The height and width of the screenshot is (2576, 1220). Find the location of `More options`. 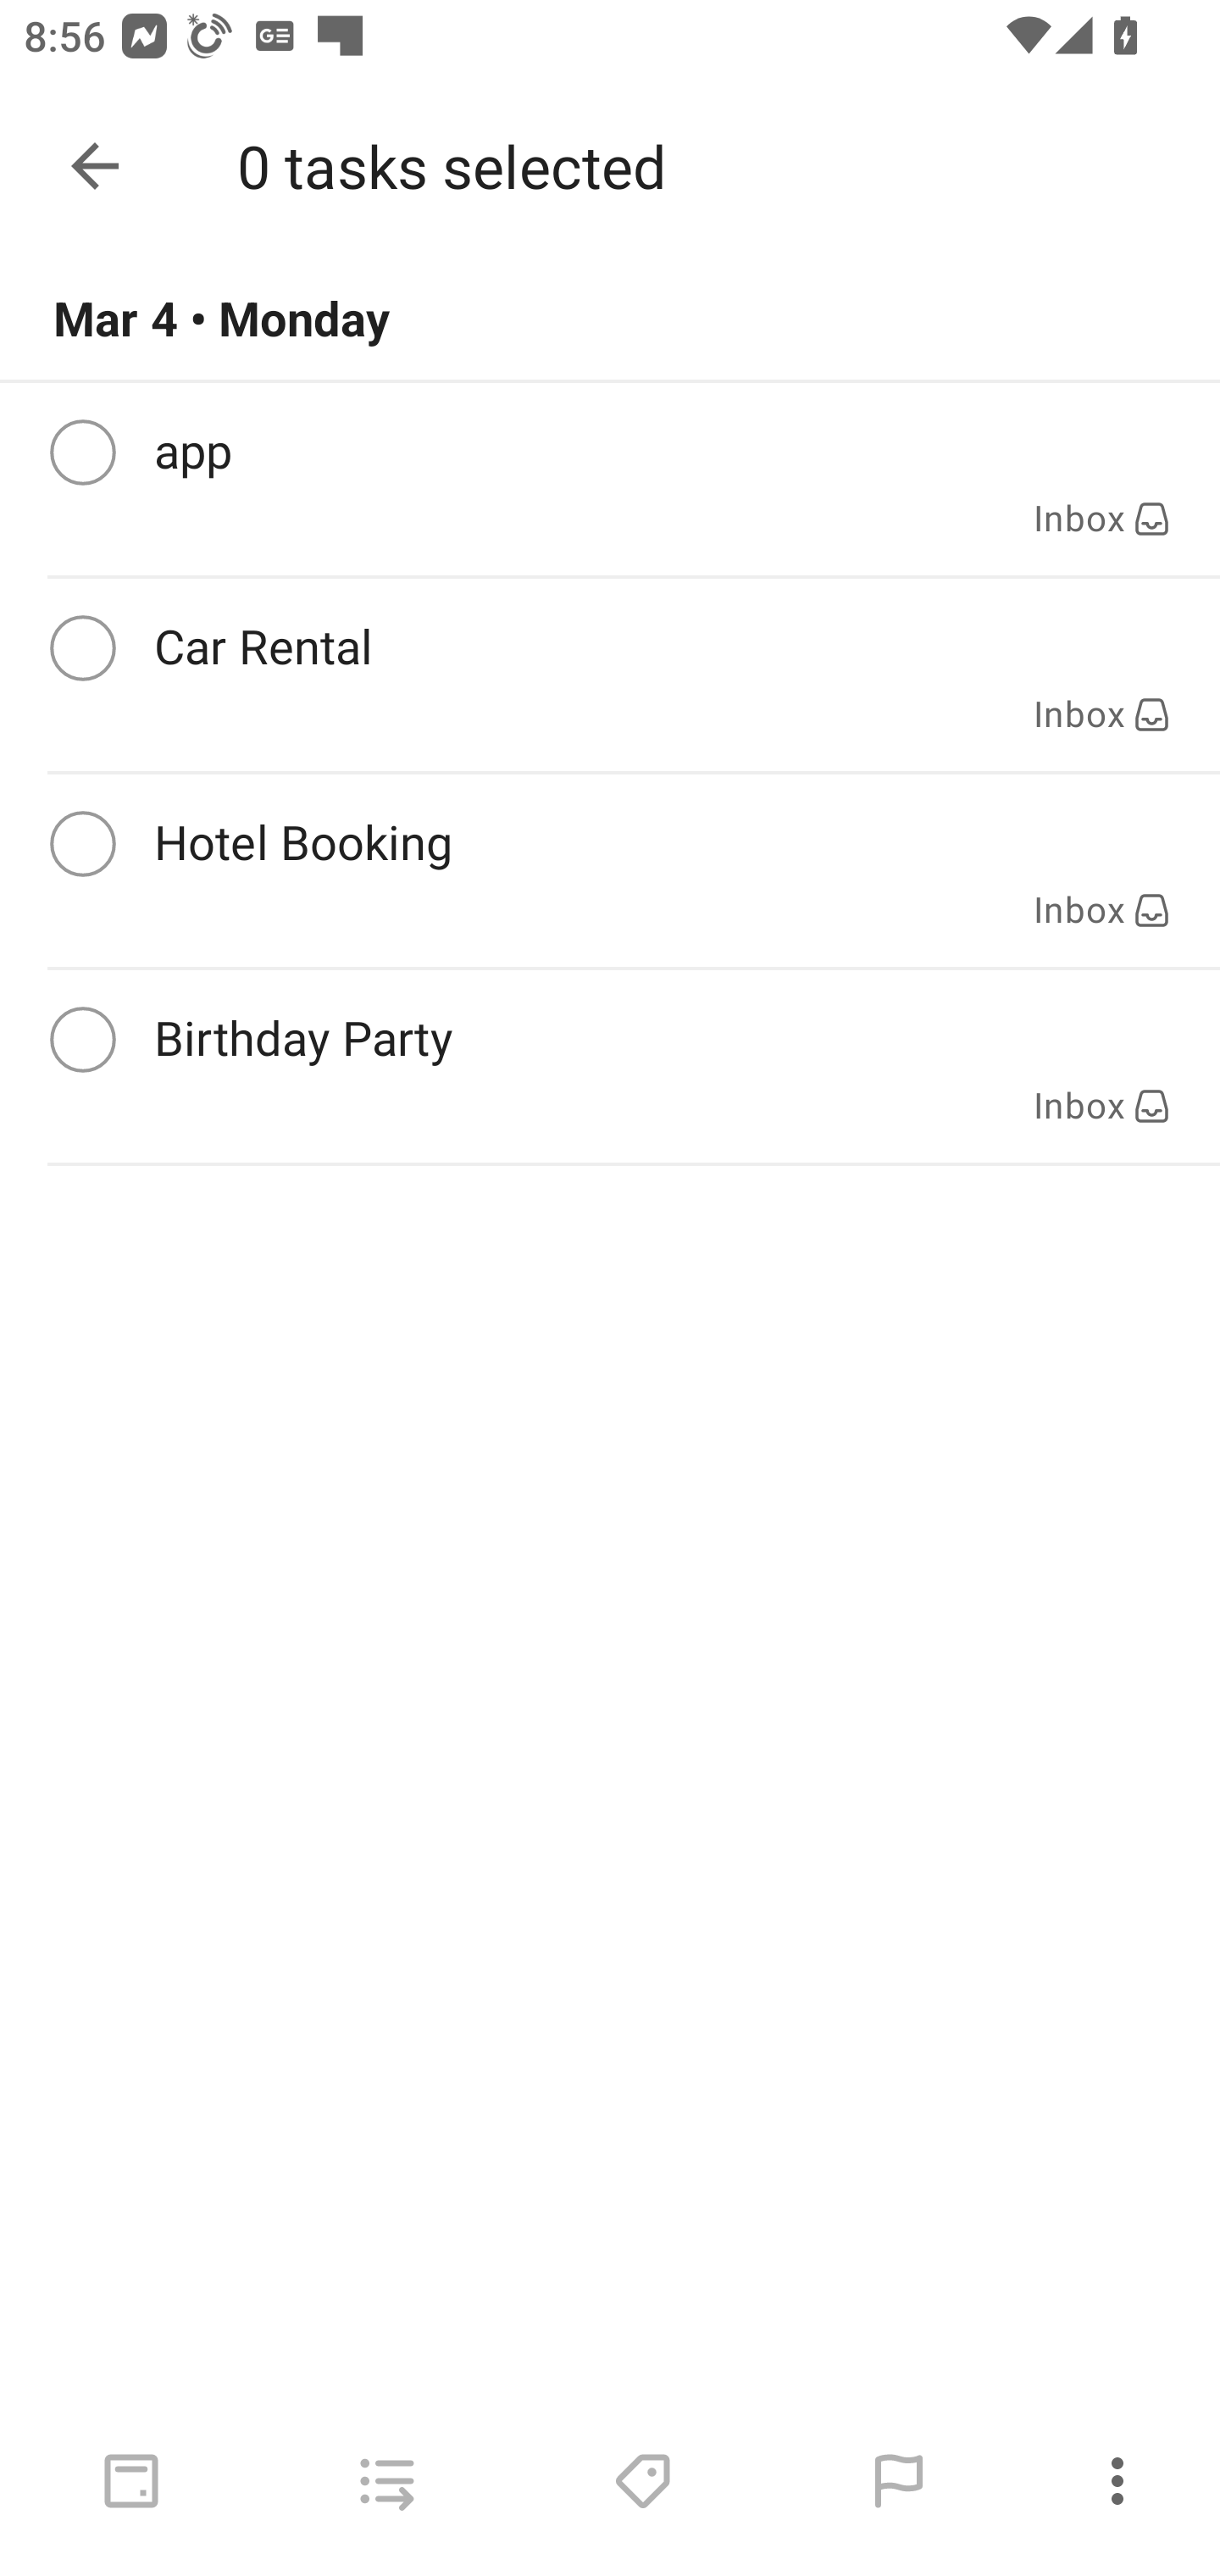

More options is located at coordinates (1123, 2481).